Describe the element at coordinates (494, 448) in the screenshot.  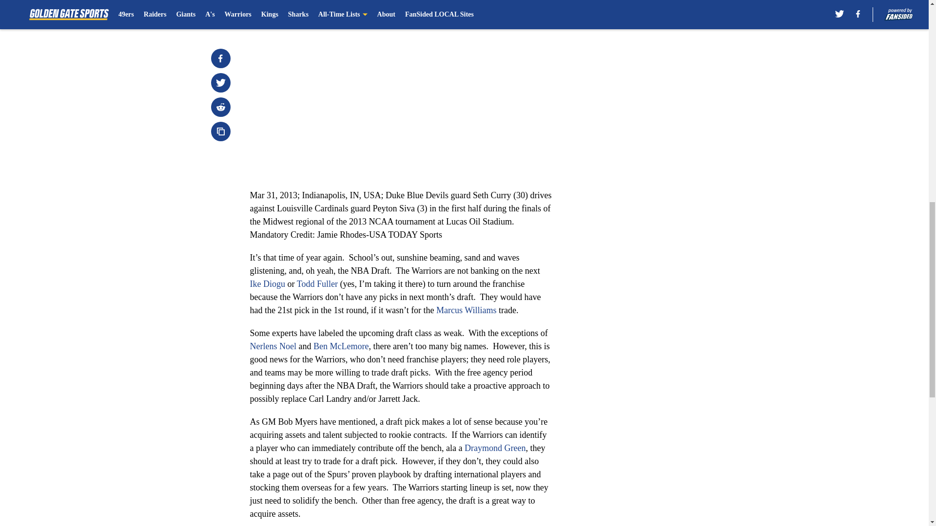
I see `Draymond Green` at that location.